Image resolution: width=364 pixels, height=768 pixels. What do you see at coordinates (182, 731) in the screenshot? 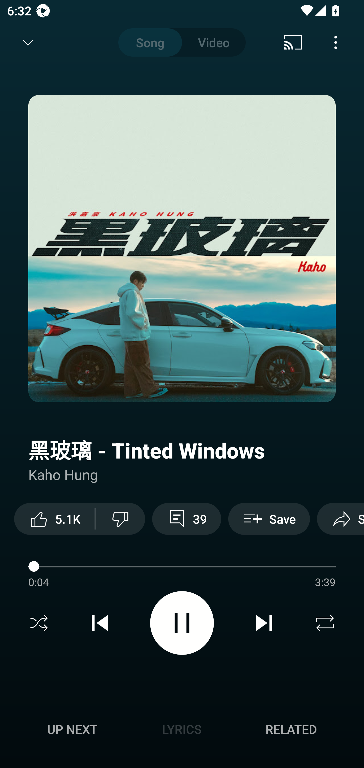
I see `Up next UP NEXT Lyrics LYRICS Related RELATED` at bounding box center [182, 731].